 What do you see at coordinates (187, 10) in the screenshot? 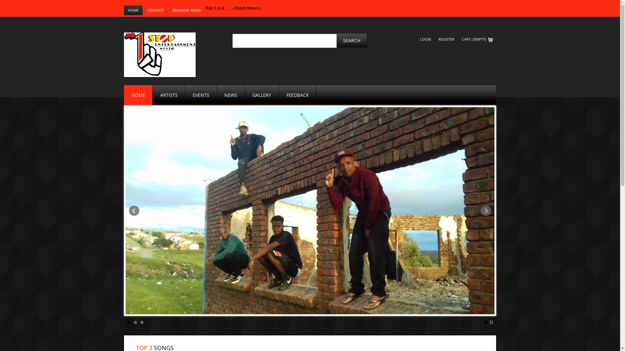
I see `BREAKING NEWS:` at bounding box center [187, 10].